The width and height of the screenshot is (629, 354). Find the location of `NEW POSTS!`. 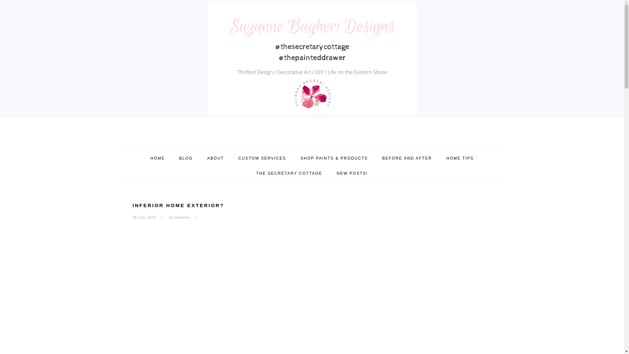

NEW POSTS! is located at coordinates (352, 173).